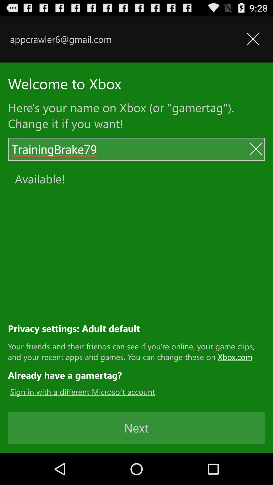  I want to click on click on the name text field above available, so click(128, 149).